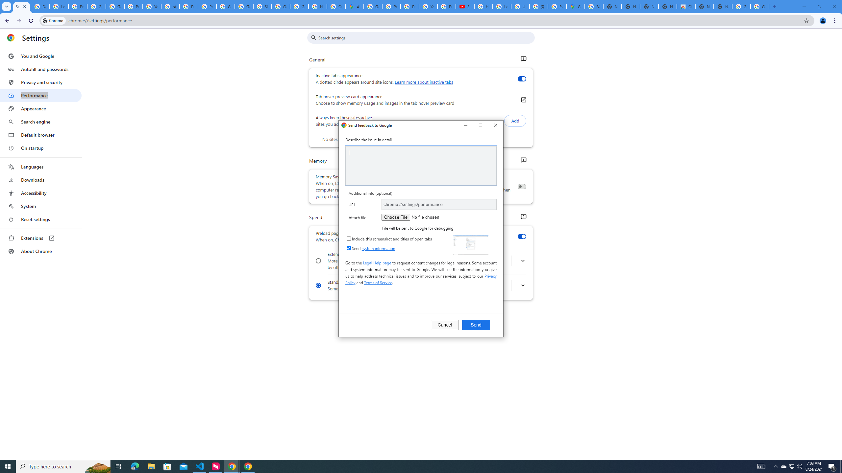 This screenshot has width=842, height=473. Describe the element at coordinates (792, 466) in the screenshot. I see `AutomationID: menu` at that location.